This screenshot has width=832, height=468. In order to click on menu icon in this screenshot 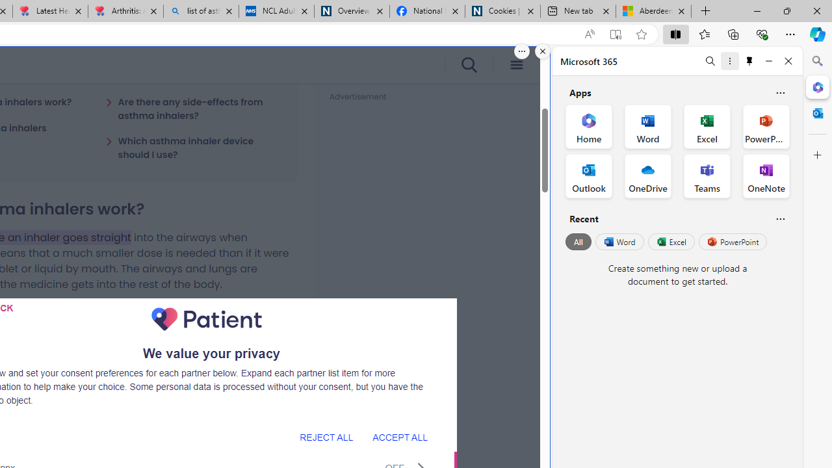, I will do `click(516, 65)`.